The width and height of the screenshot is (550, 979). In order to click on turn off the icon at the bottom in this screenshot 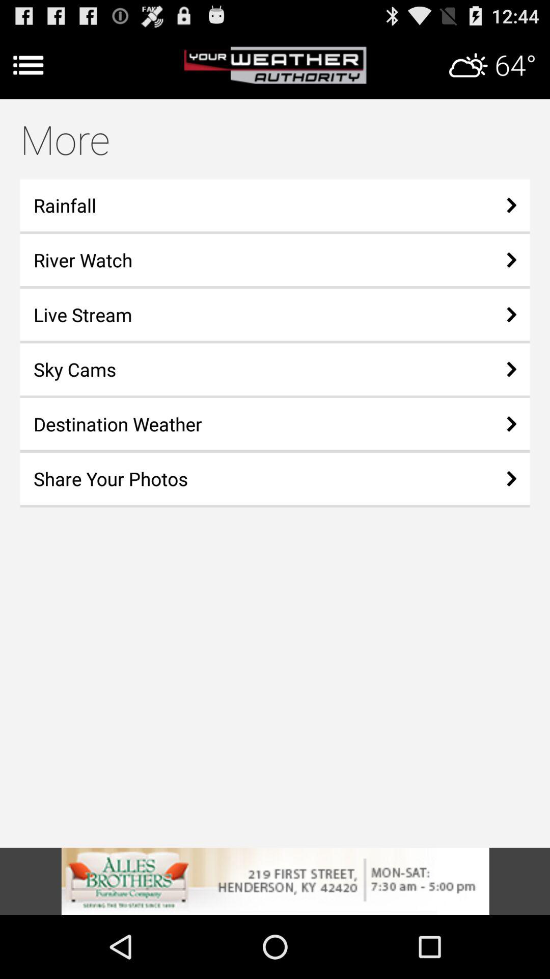, I will do `click(275, 881)`.